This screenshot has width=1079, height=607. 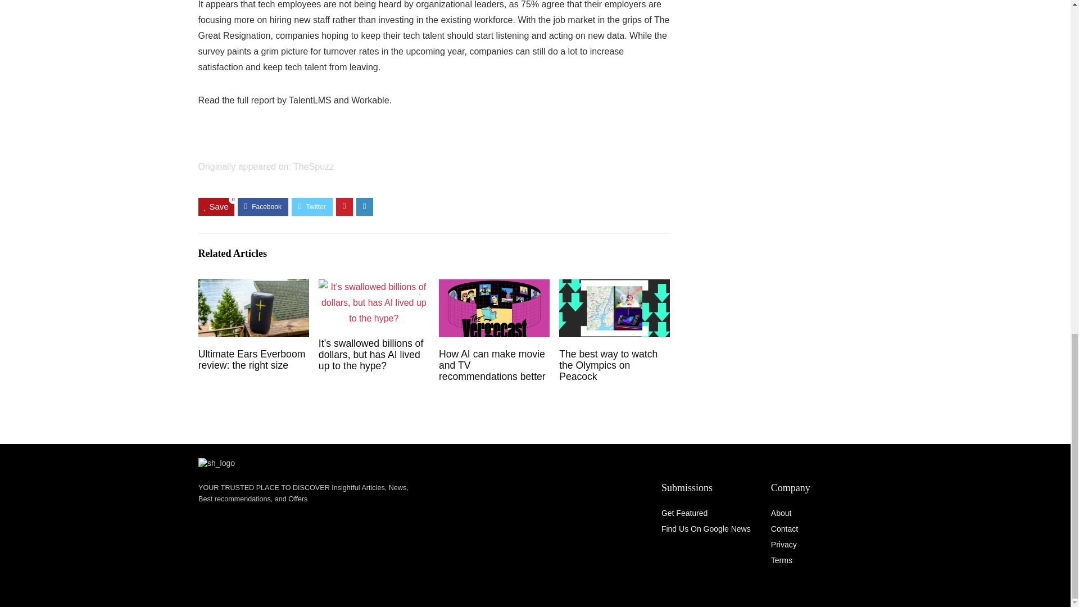 I want to click on About, so click(x=781, y=513).